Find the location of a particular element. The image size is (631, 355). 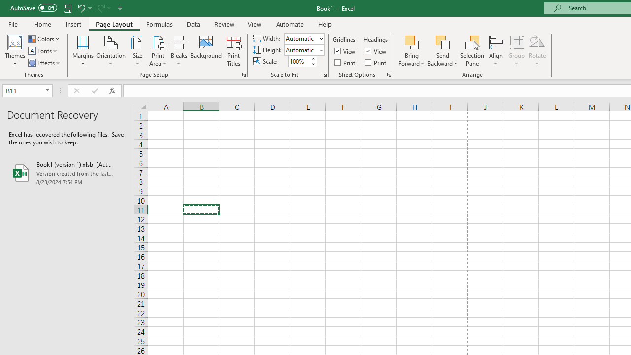

Margins is located at coordinates (83, 50).